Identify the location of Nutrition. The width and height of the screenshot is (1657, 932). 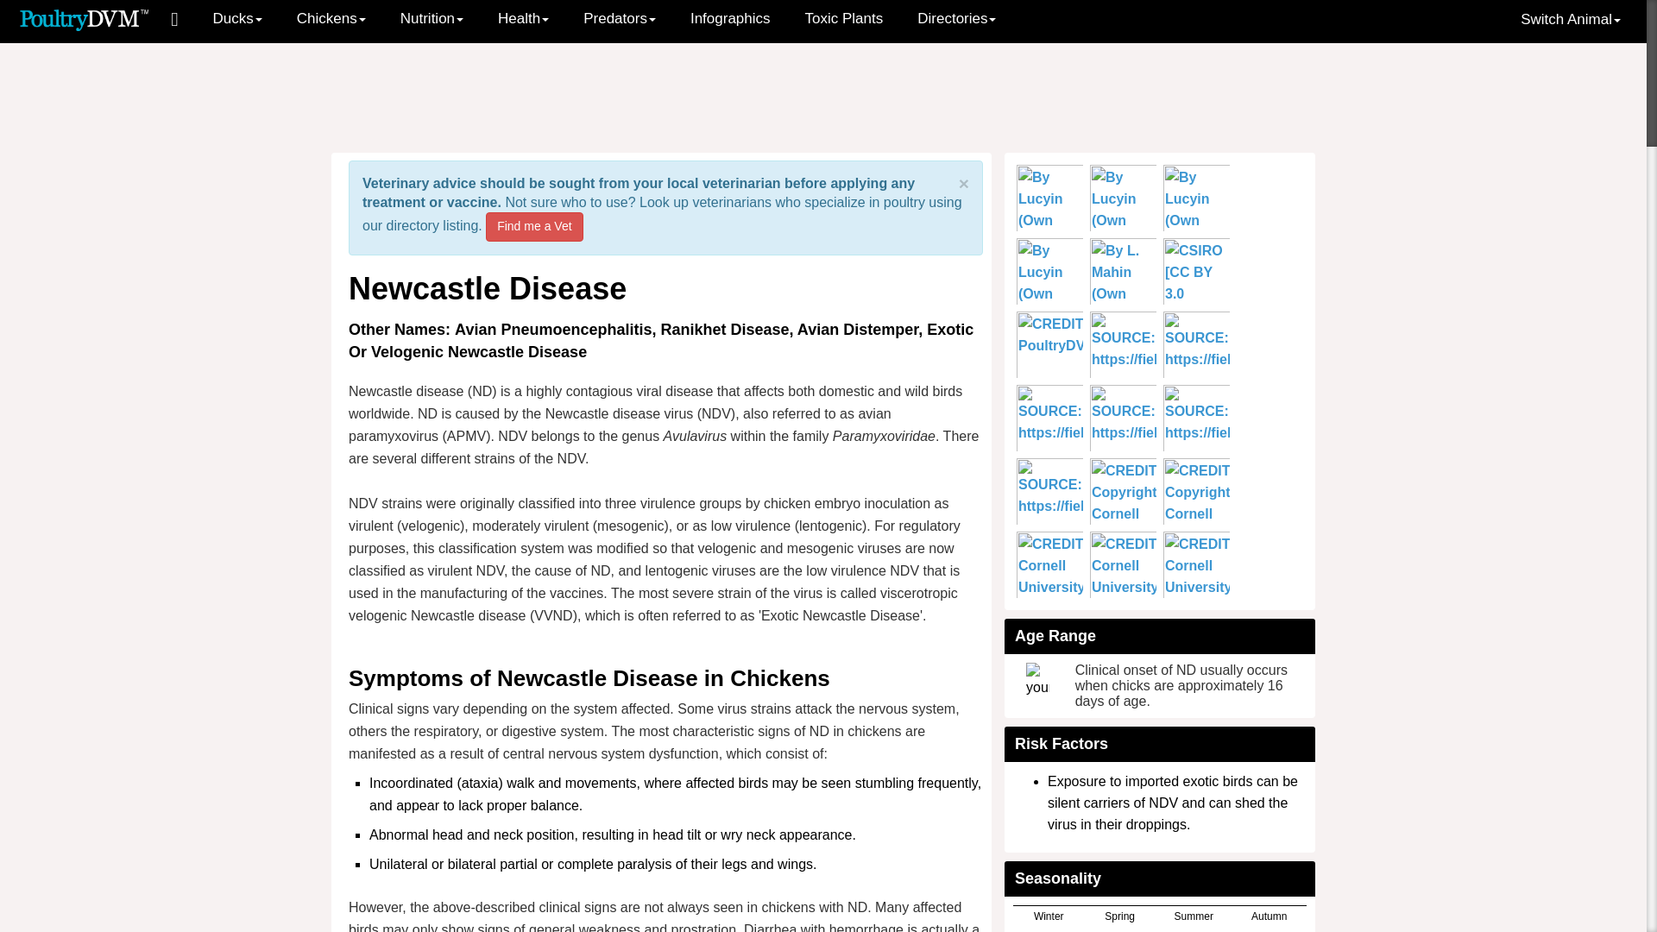
(432, 19).